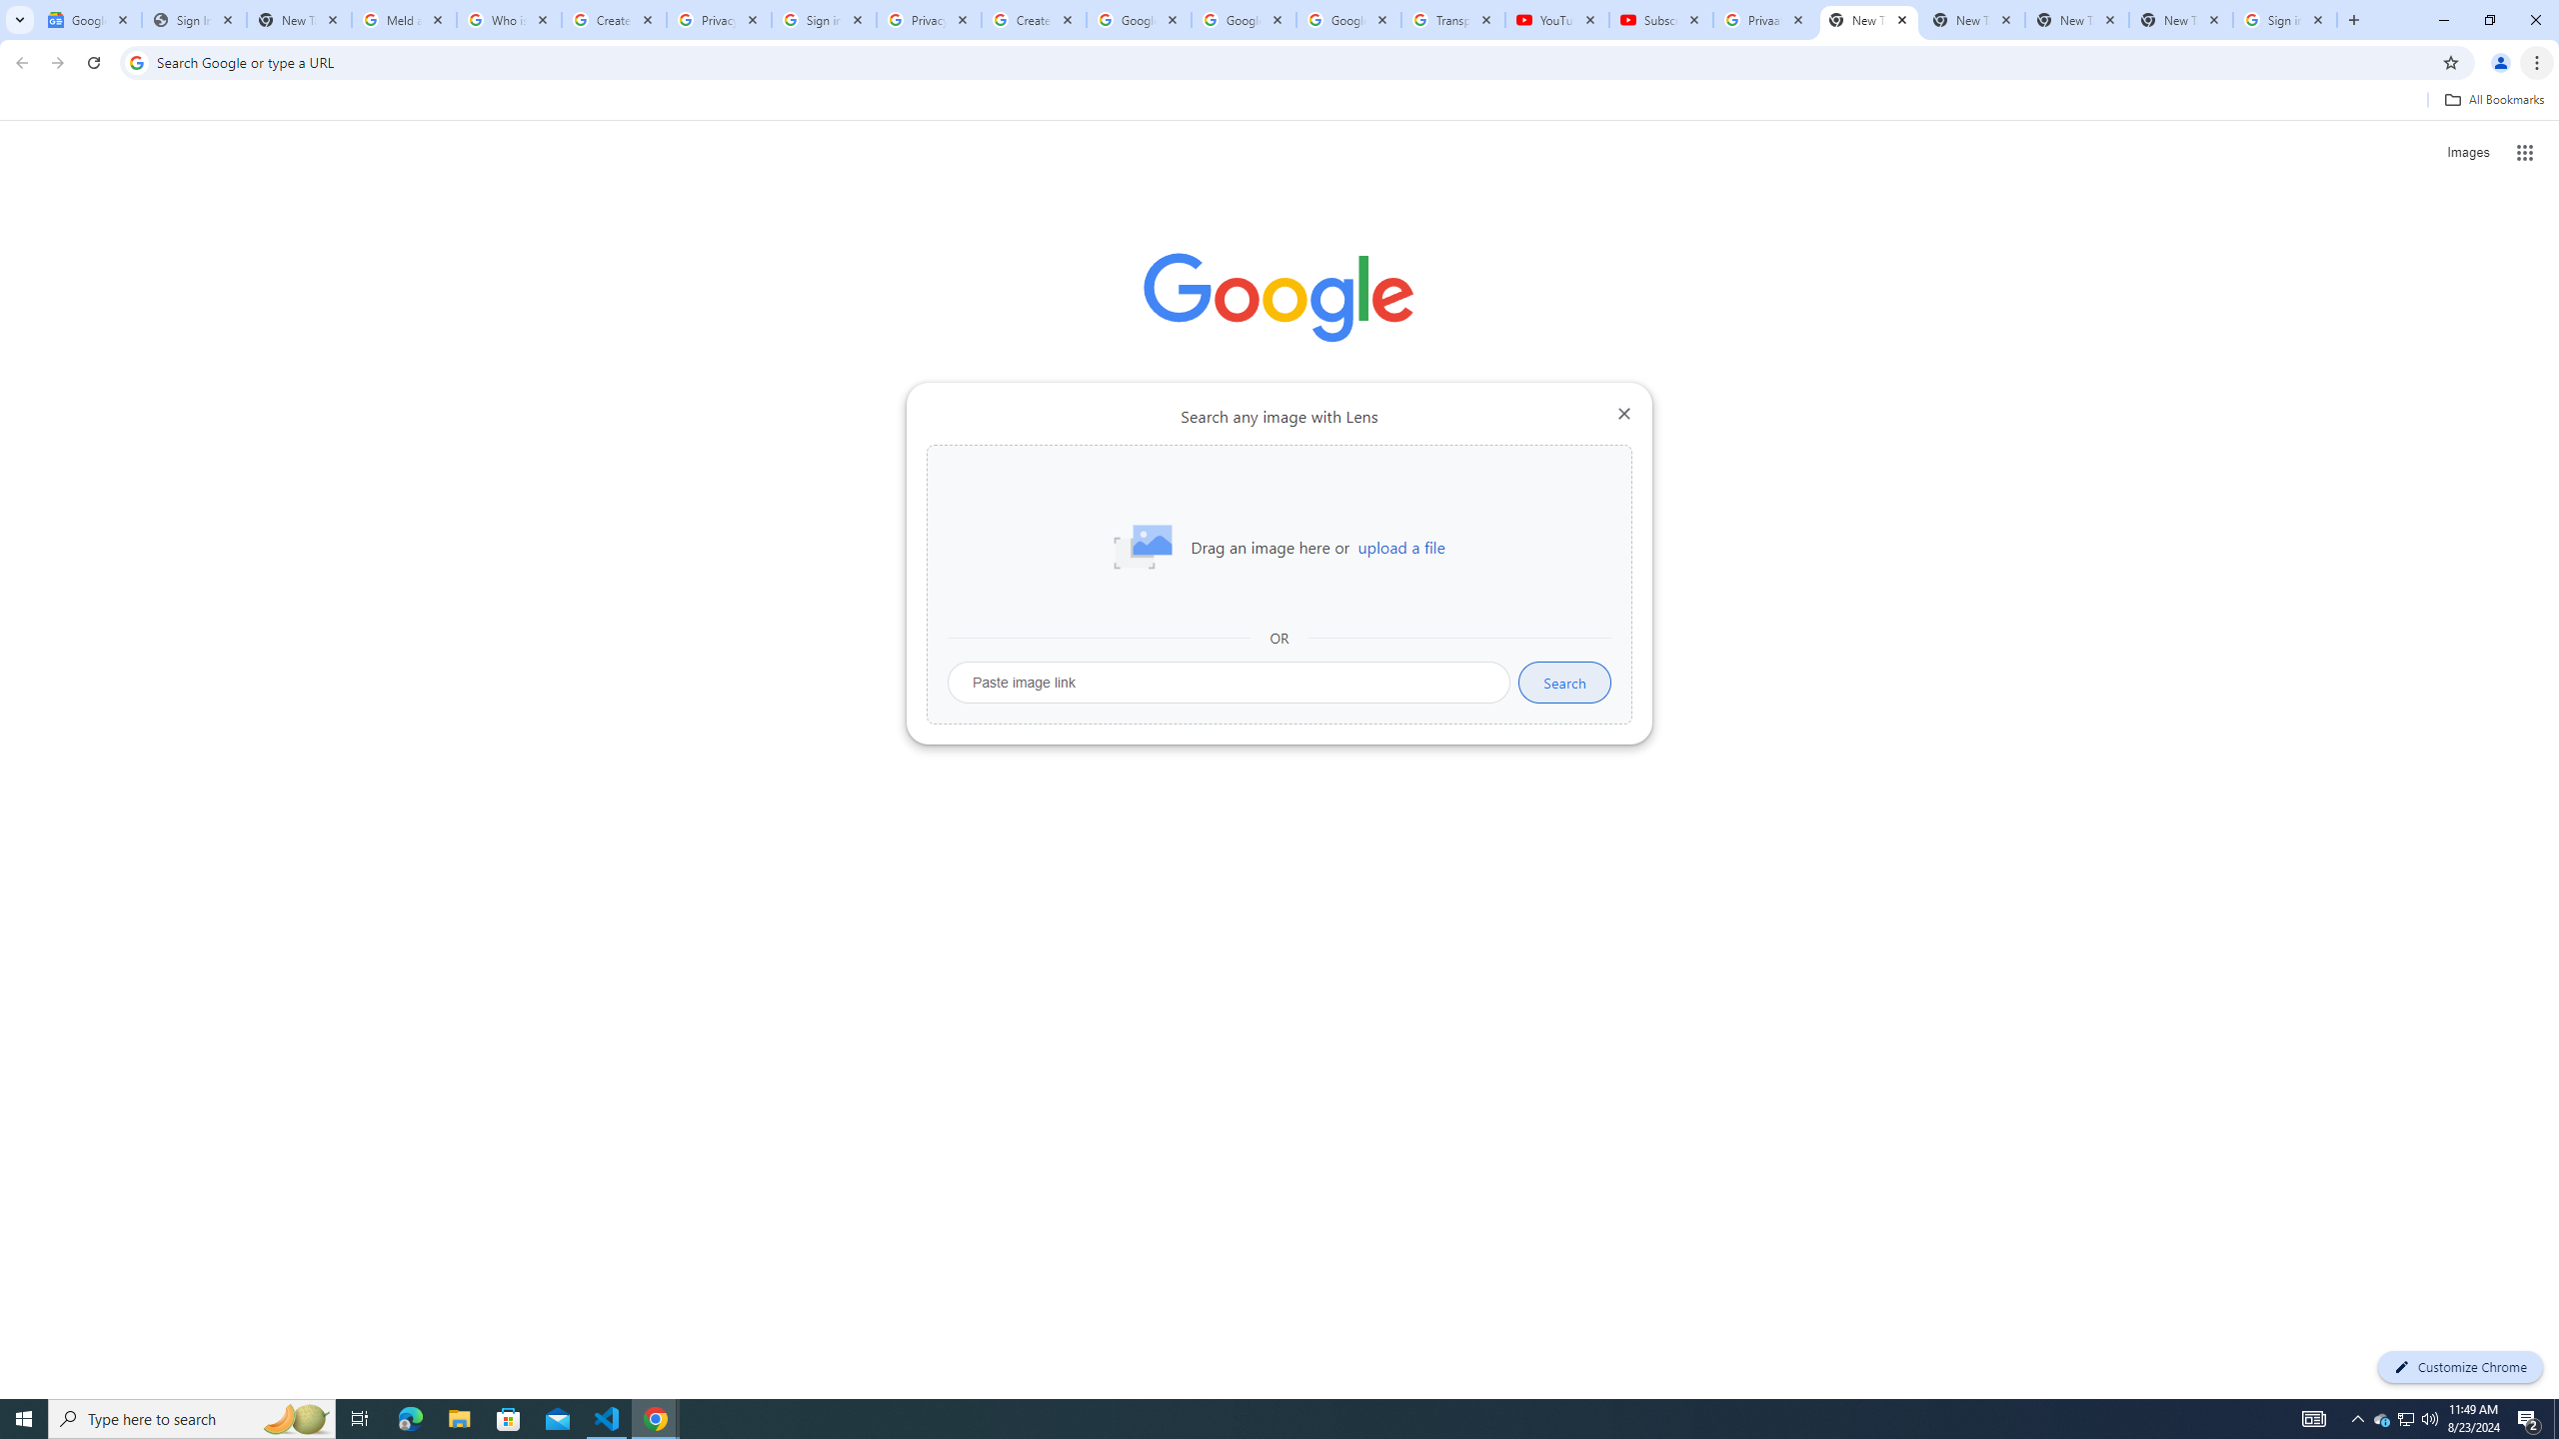 This screenshot has width=2559, height=1439. What do you see at coordinates (1660, 20) in the screenshot?
I see `Subscriptions - YouTube` at bounding box center [1660, 20].